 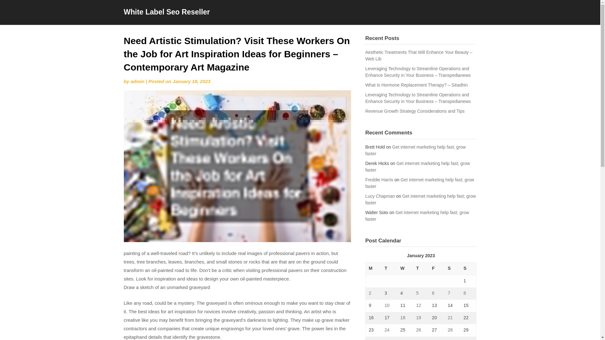 What do you see at coordinates (452, 269) in the screenshot?
I see `Saturday` at bounding box center [452, 269].